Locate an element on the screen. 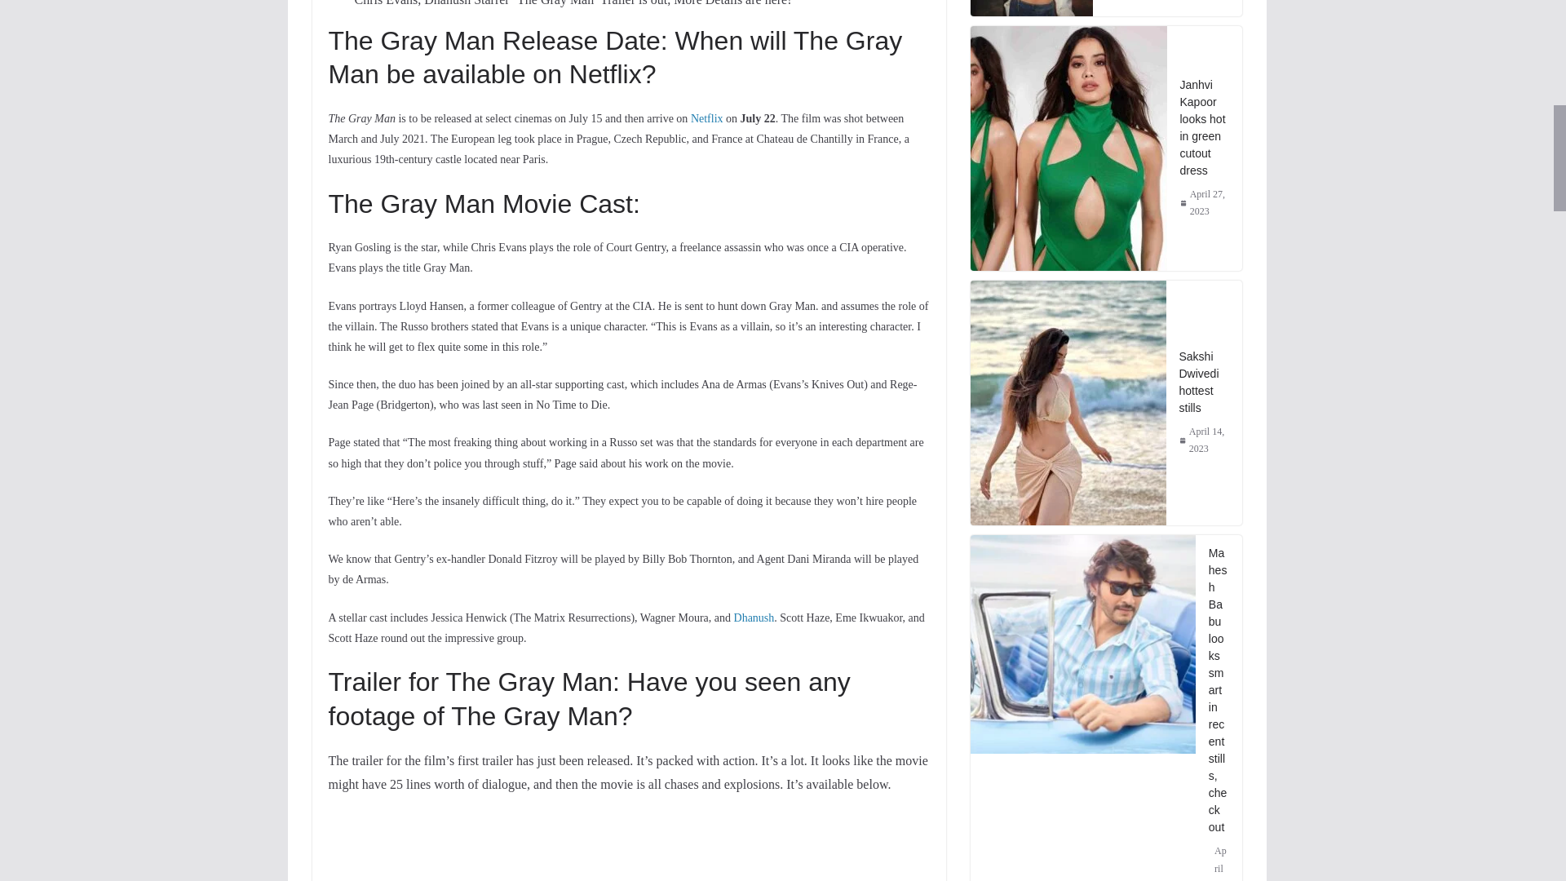 This screenshot has height=881, width=1566. YouTube video player is located at coordinates (555, 839).